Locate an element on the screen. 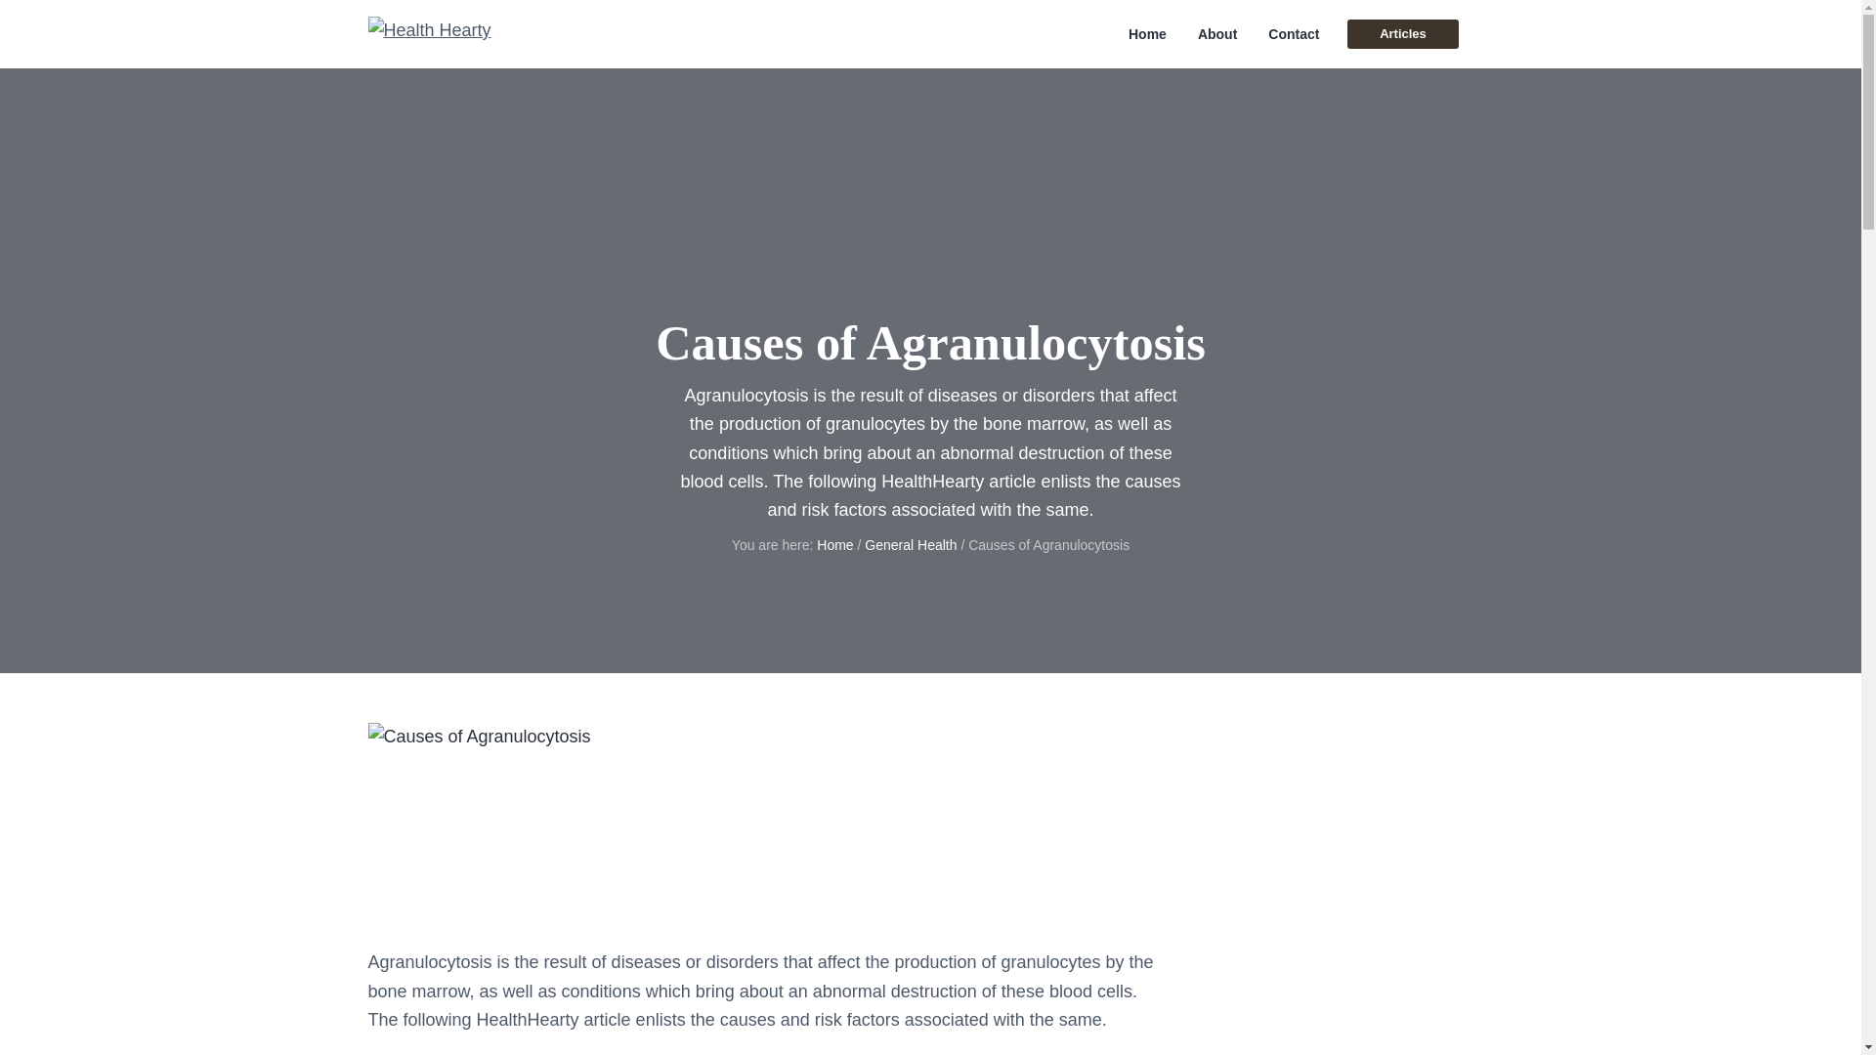 The image size is (1876, 1055). About is located at coordinates (1217, 34).